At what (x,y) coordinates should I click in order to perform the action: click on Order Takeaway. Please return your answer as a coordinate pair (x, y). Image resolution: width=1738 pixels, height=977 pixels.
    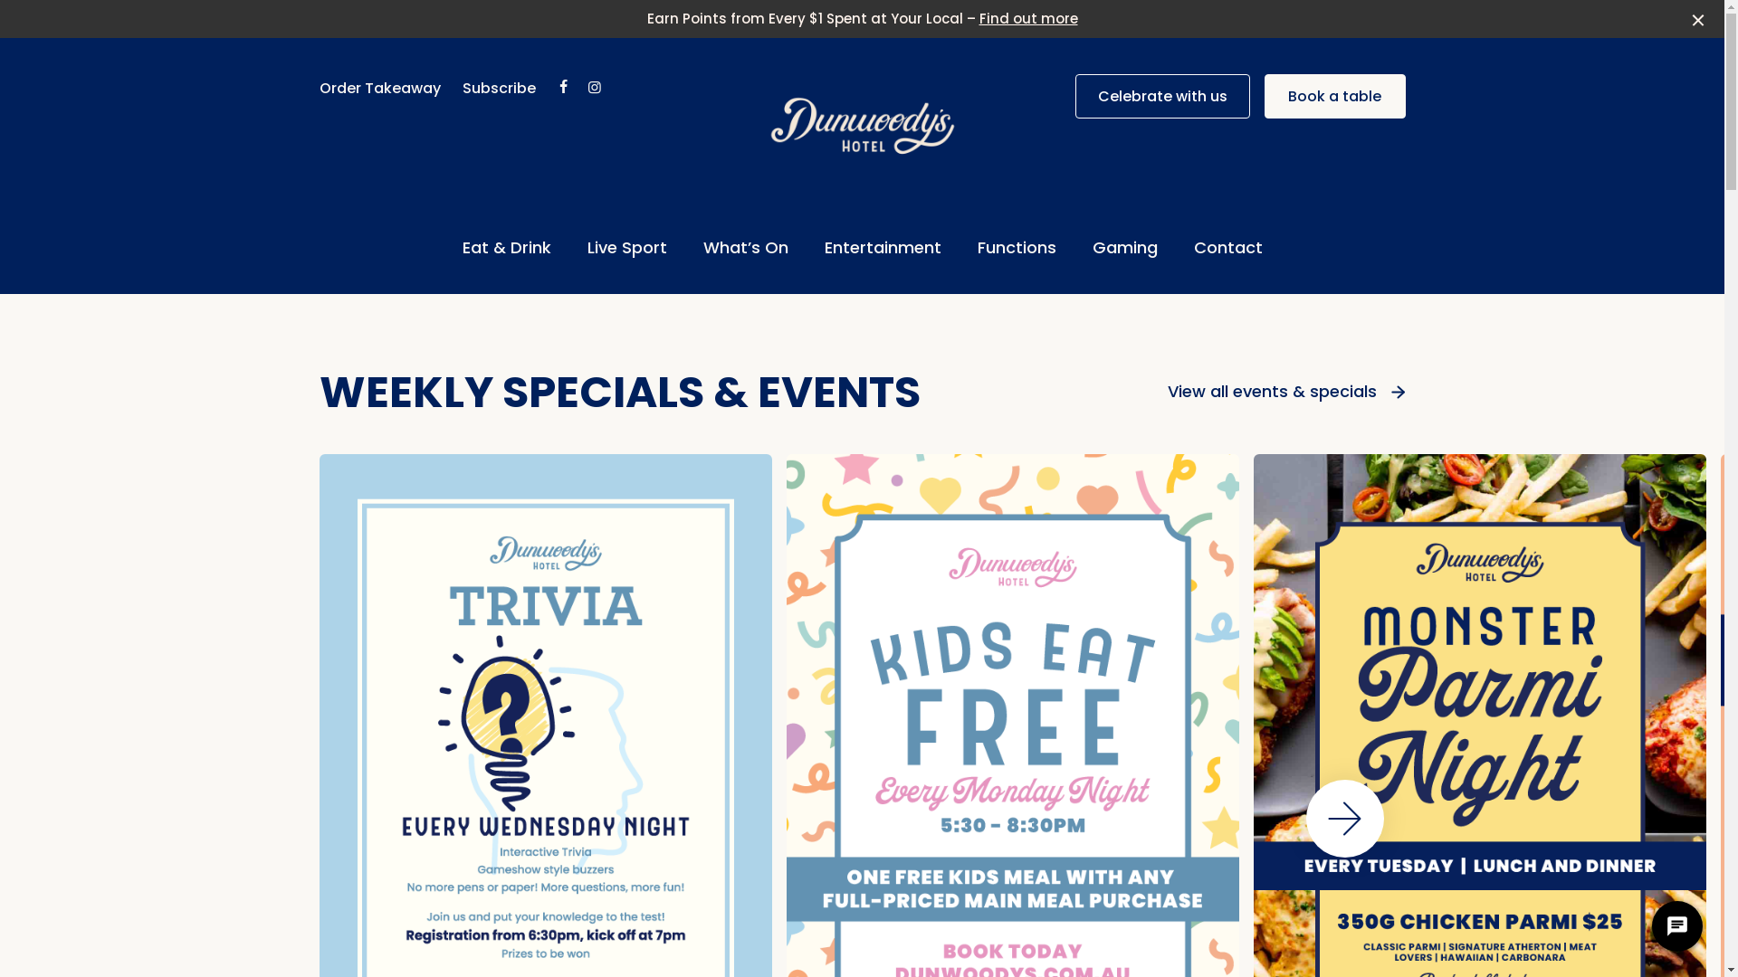
    Looking at the image, I should click on (379, 89).